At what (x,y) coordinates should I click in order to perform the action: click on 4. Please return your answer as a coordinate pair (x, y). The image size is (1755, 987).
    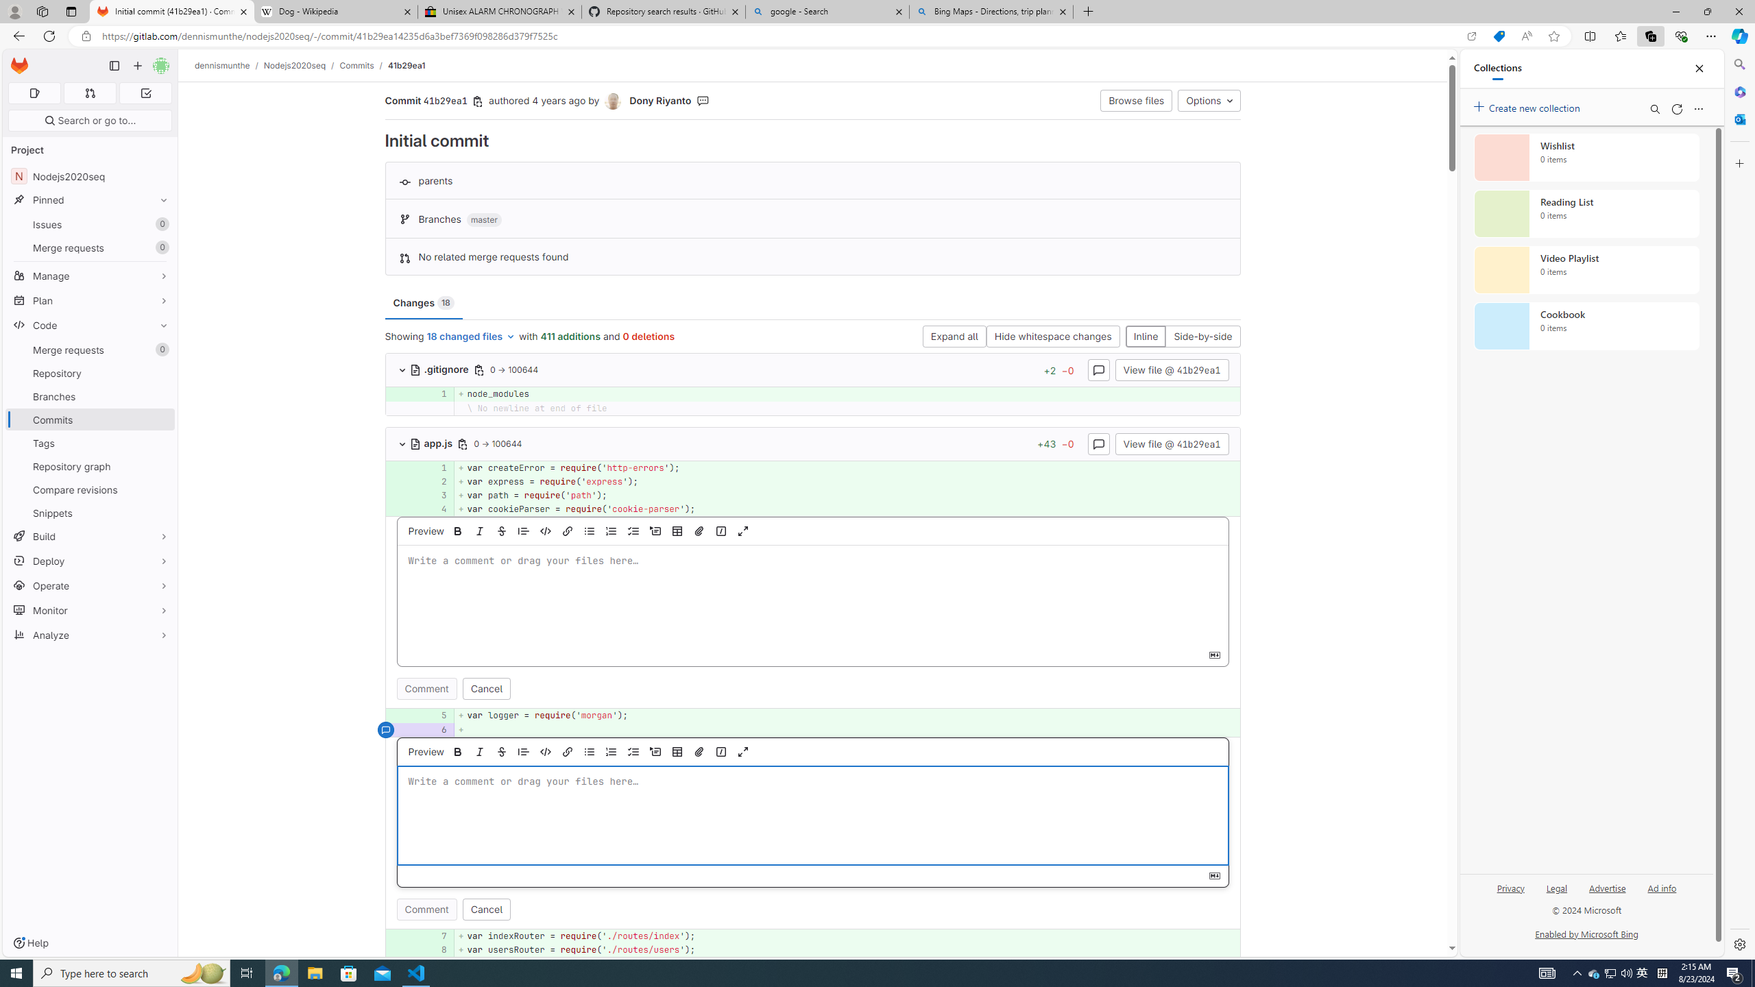
    Looking at the image, I should click on (435, 509).